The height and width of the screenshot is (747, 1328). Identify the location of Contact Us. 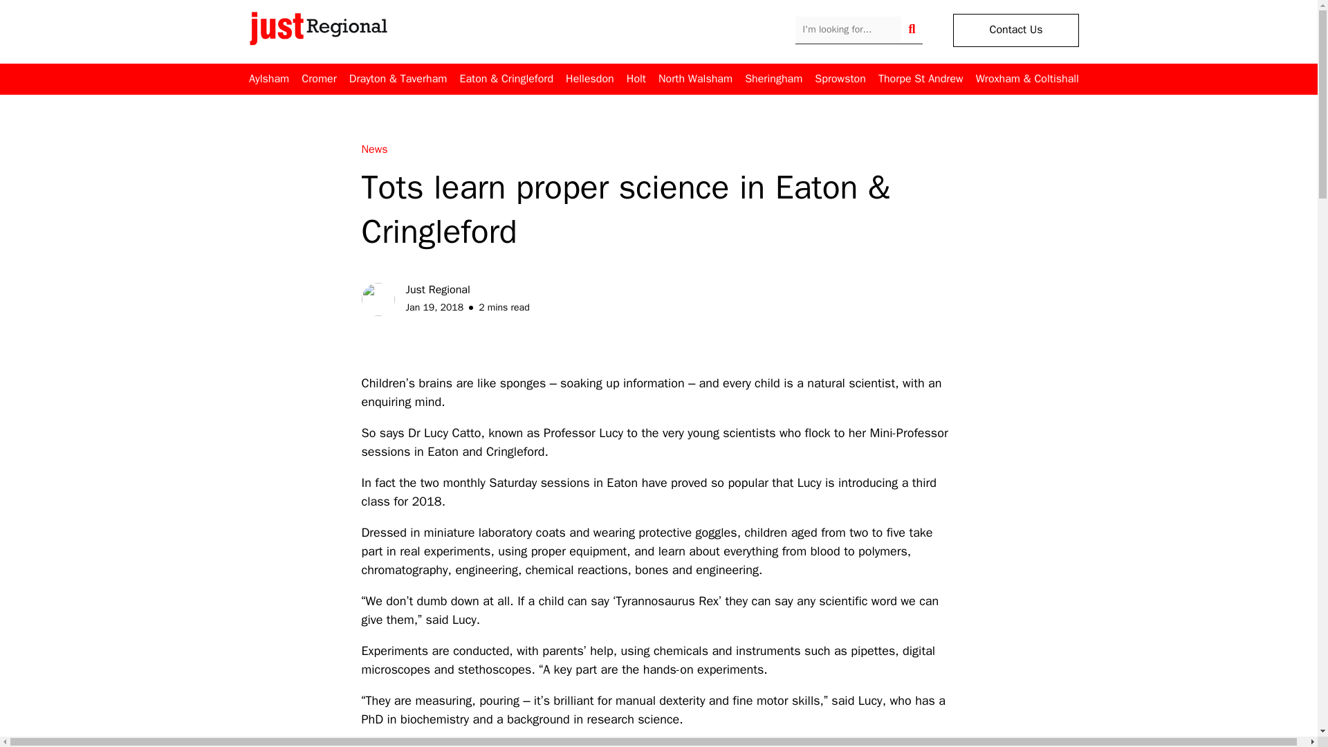
(1015, 30).